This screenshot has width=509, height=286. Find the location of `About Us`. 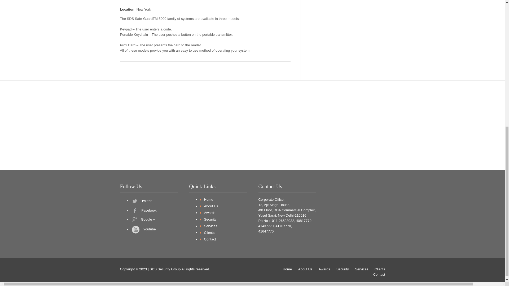

About Us is located at coordinates (211, 206).